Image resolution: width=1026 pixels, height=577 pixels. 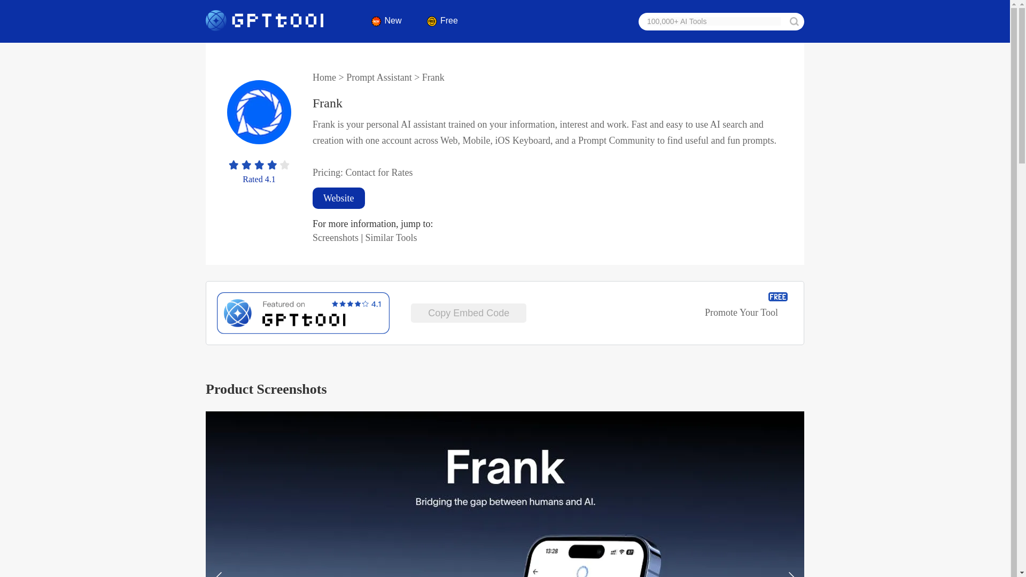 I want to click on Prompt Assistant, so click(x=379, y=77).